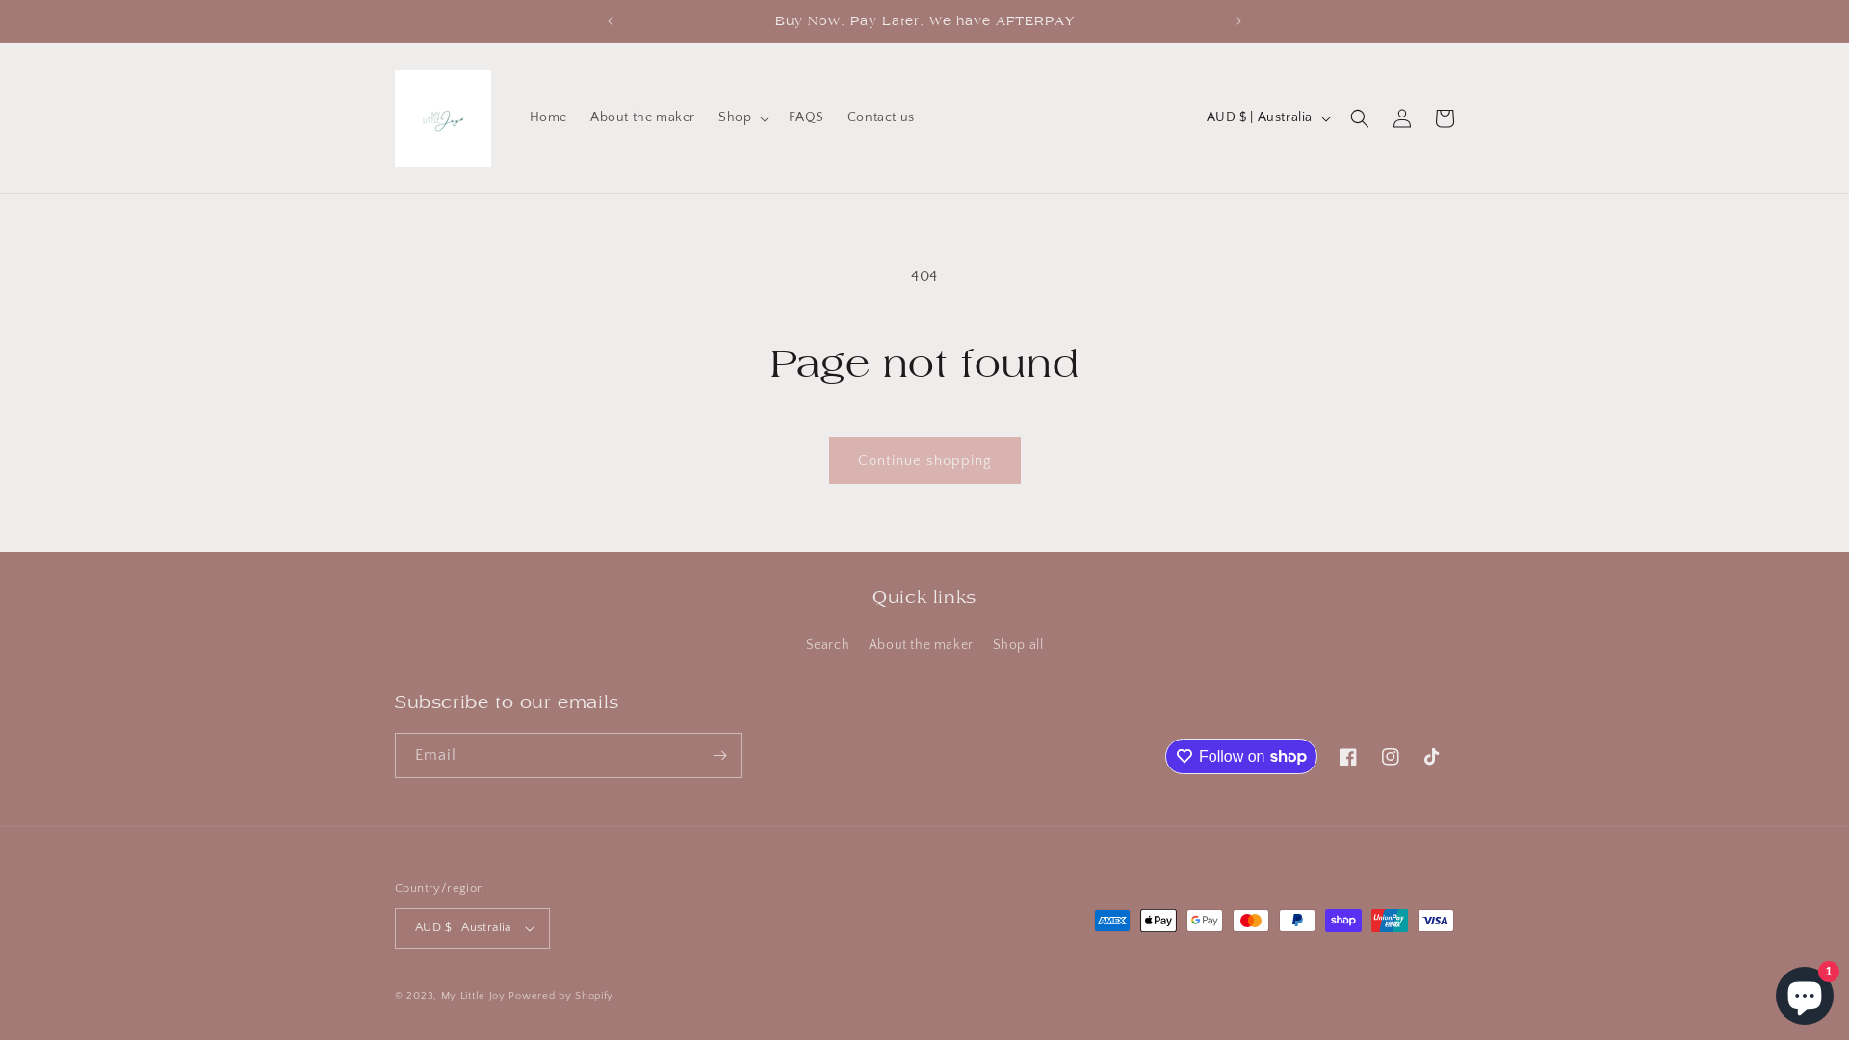 Image resolution: width=1849 pixels, height=1040 pixels. Describe the element at coordinates (474, 996) in the screenshot. I see `My Little Joy` at that location.